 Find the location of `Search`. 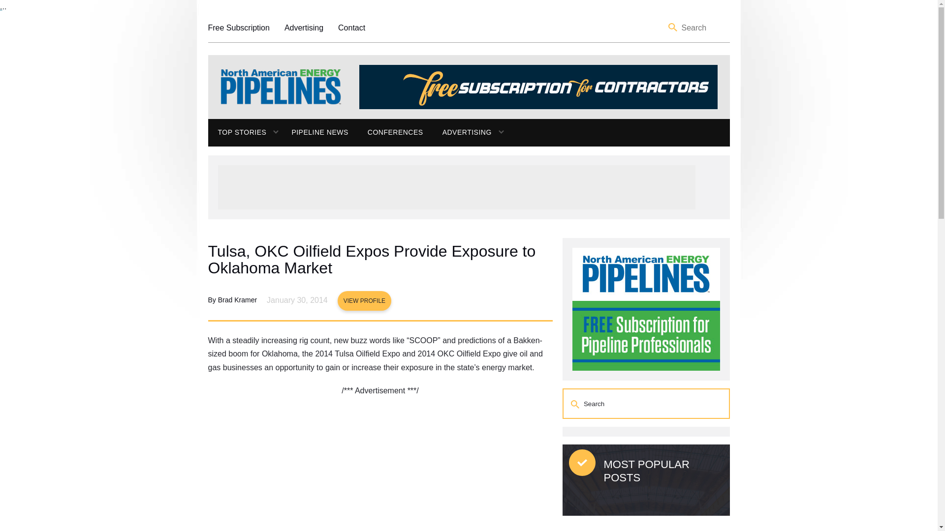

Search is located at coordinates (576, 404).